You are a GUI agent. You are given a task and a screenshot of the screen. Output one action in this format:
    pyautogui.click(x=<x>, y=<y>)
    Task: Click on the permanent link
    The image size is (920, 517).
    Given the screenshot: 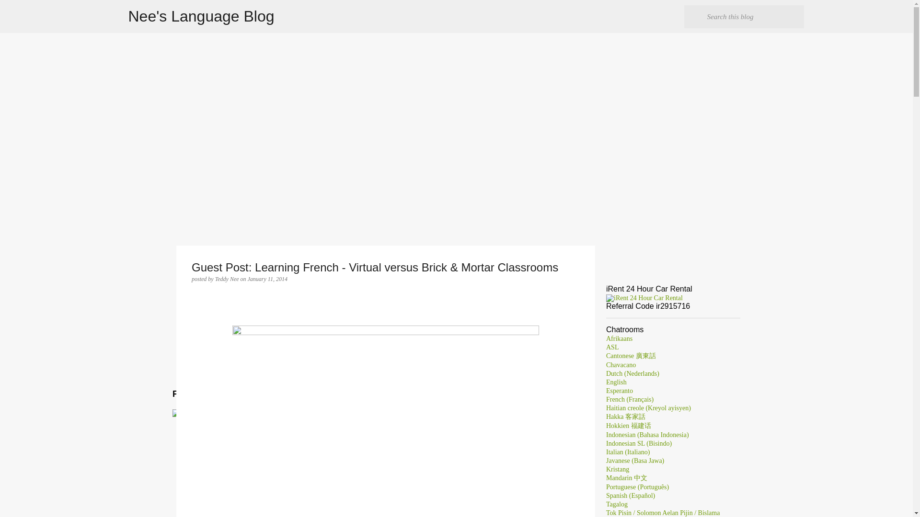 What is the action you would take?
    pyautogui.click(x=267, y=279)
    